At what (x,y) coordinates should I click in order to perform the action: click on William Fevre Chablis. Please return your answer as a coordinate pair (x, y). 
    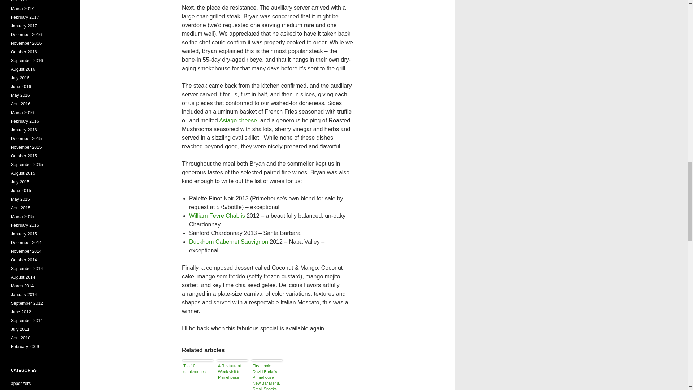
    Looking at the image, I should click on (217, 215).